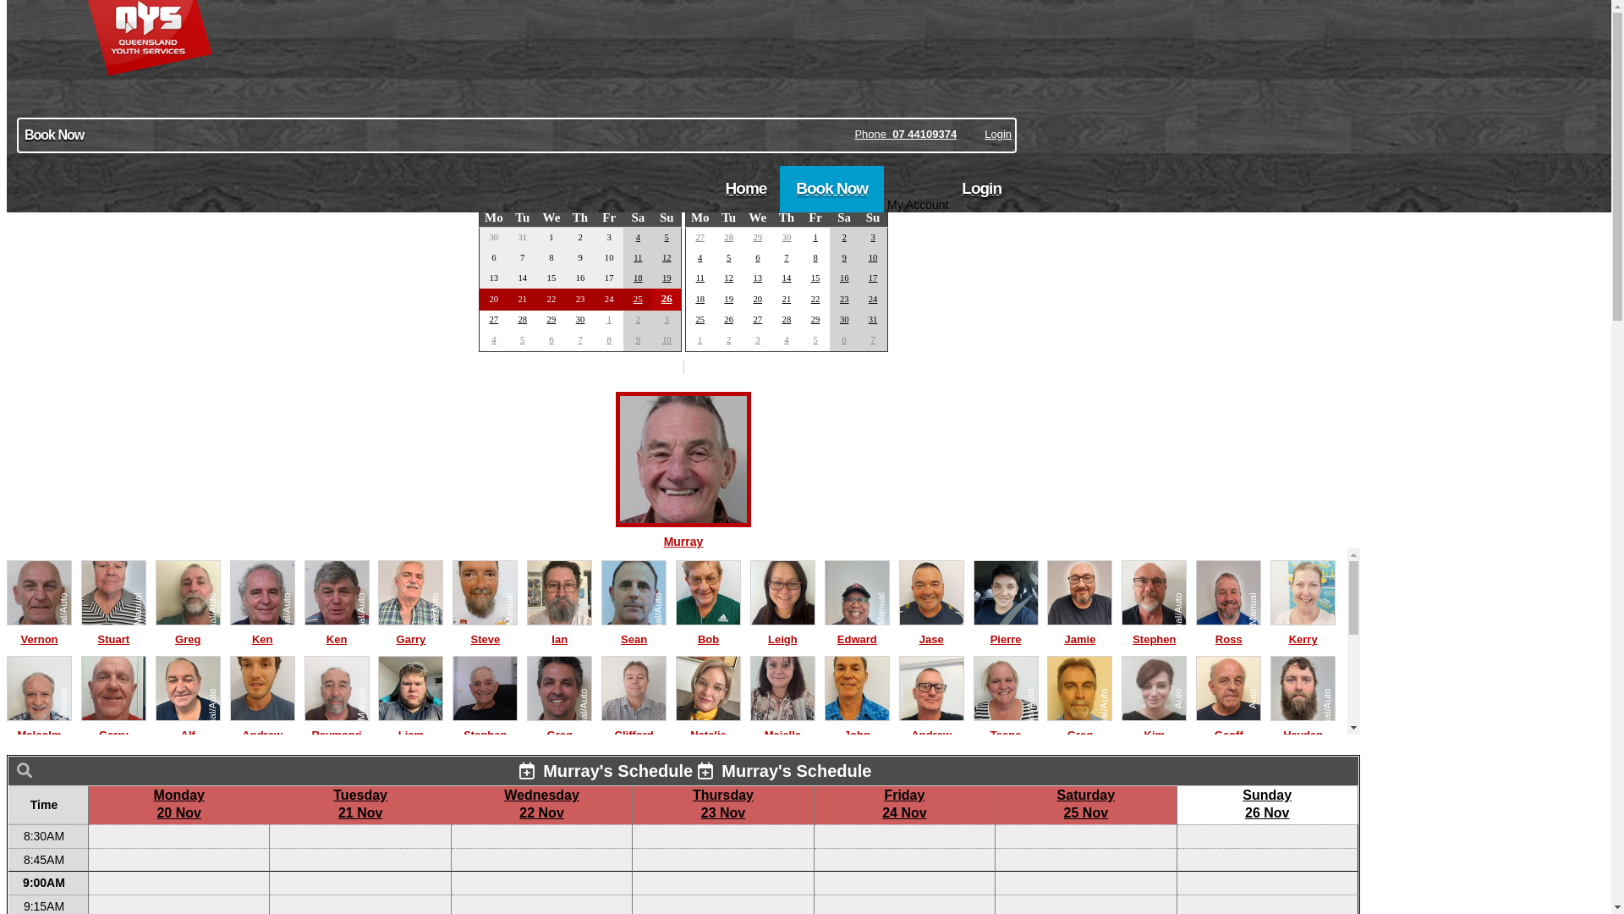 The image size is (1624, 914). I want to click on 8, so click(815, 257).